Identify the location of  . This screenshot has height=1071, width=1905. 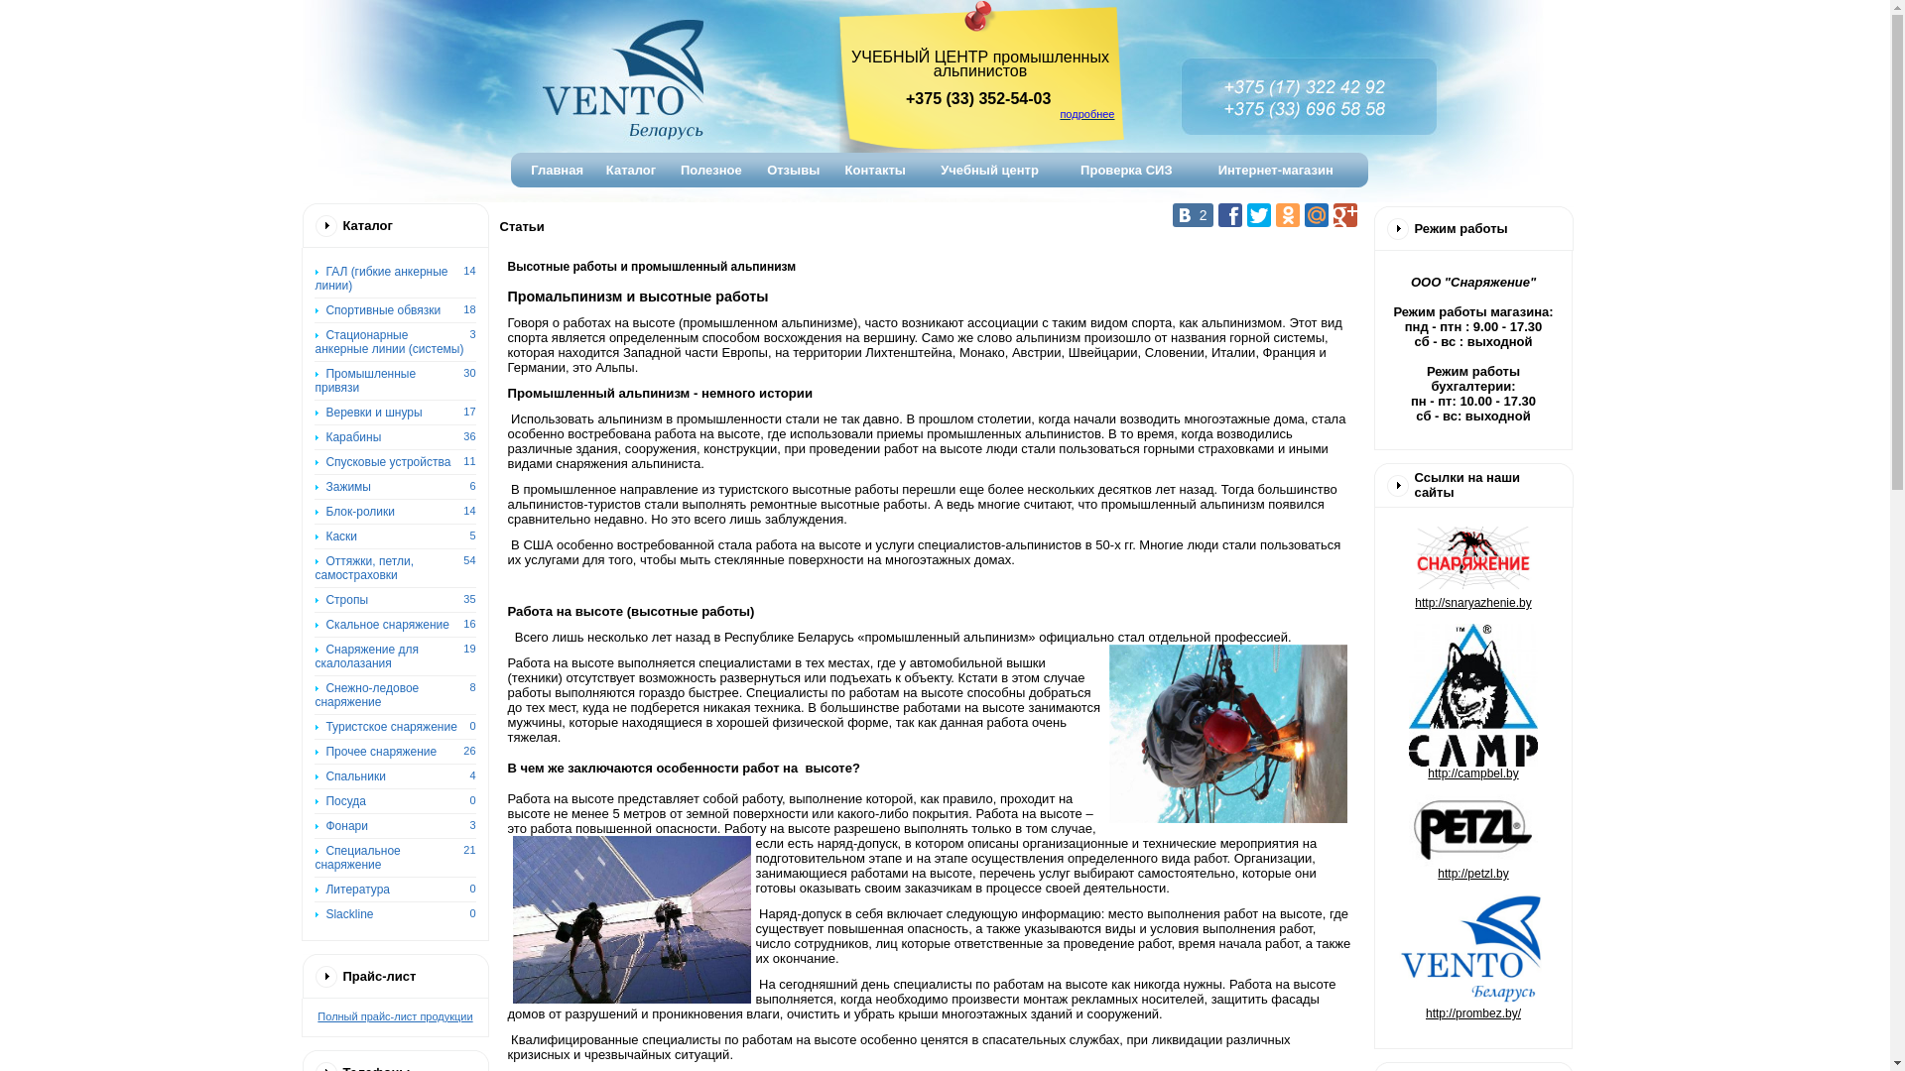
(619, 98).